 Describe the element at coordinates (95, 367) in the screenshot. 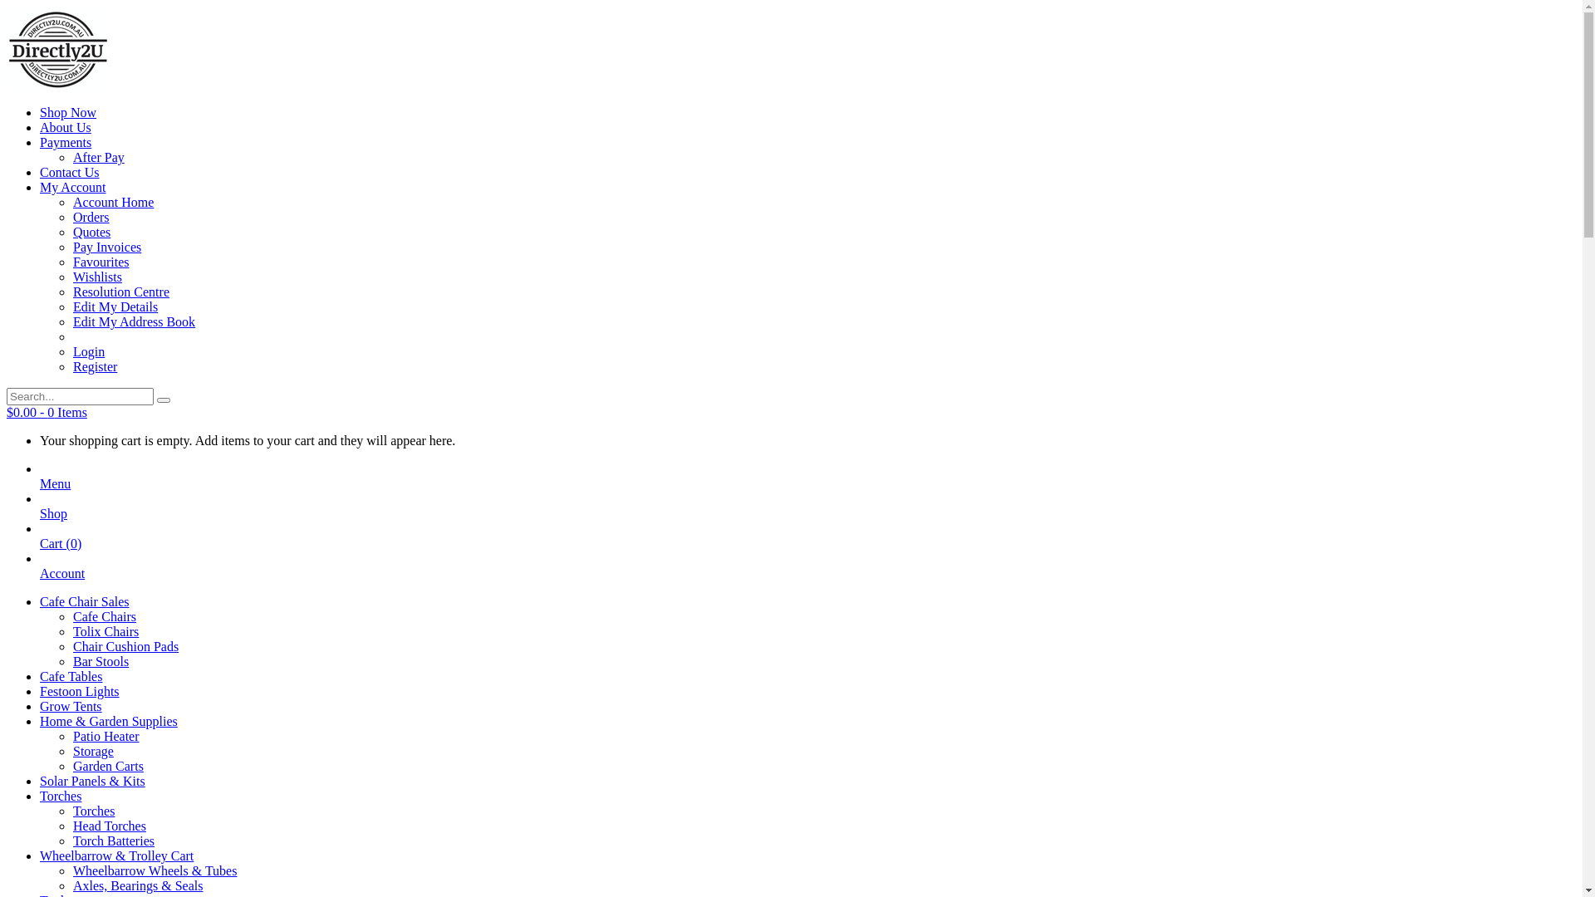

I see `Register` at that location.